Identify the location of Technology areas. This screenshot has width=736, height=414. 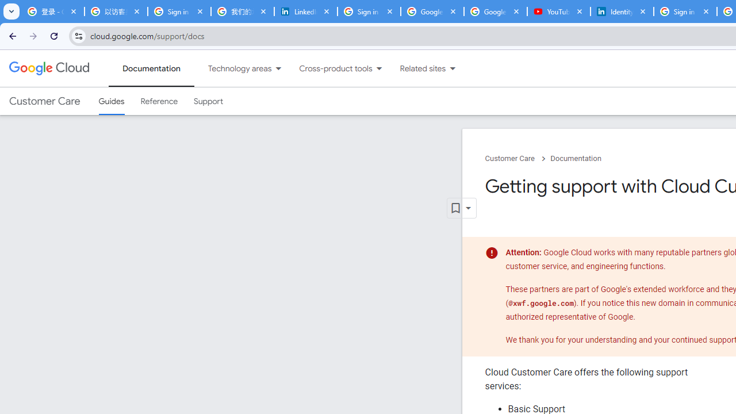
(232, 68).